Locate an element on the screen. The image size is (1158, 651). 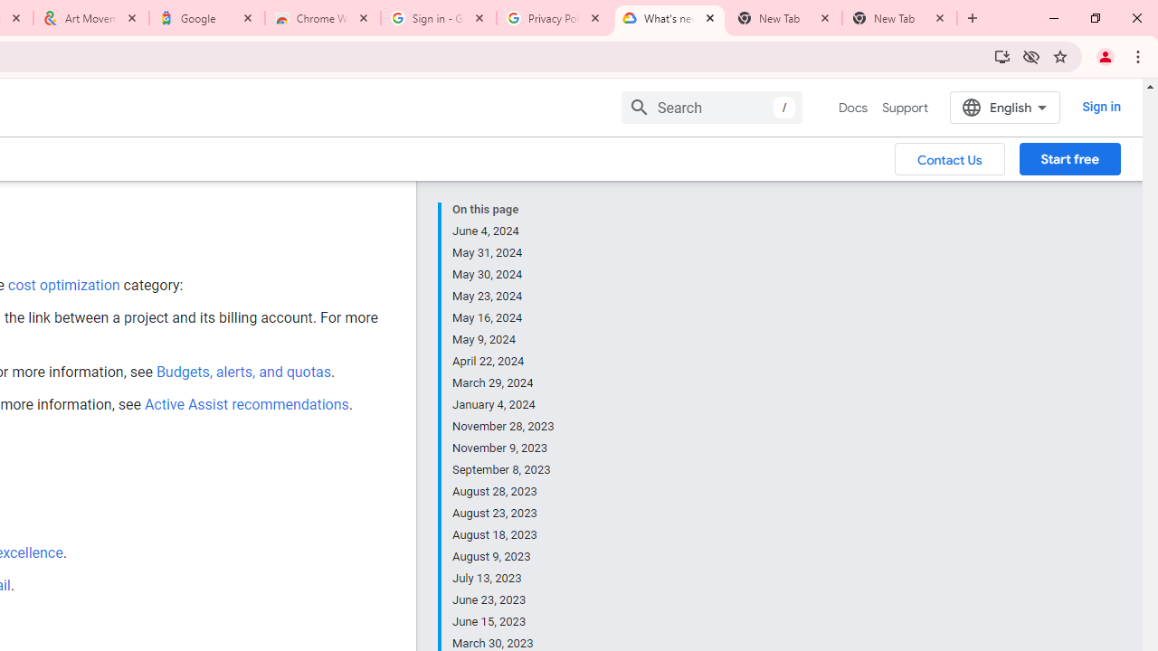
April 22, 2024 is located at coordinates (504, 362).